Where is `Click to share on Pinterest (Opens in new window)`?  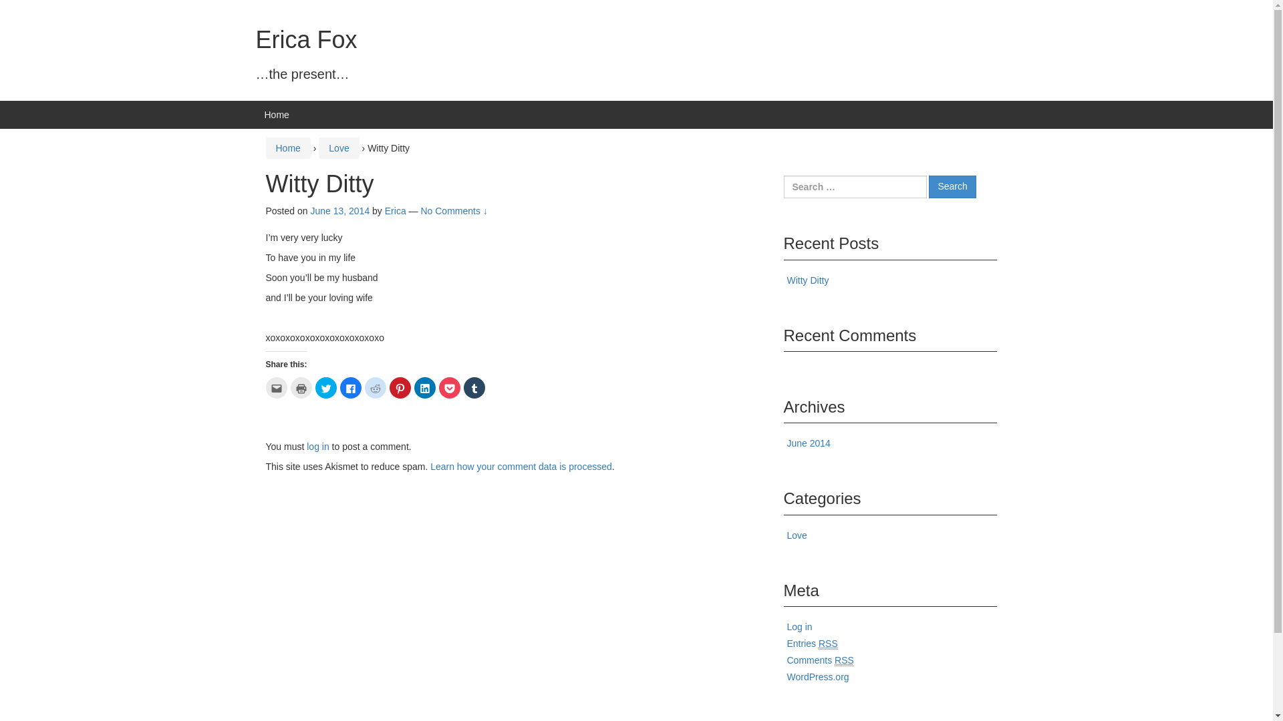
Click to share on Pinterest (Opens in new window) is located at coordinates (400, 388).